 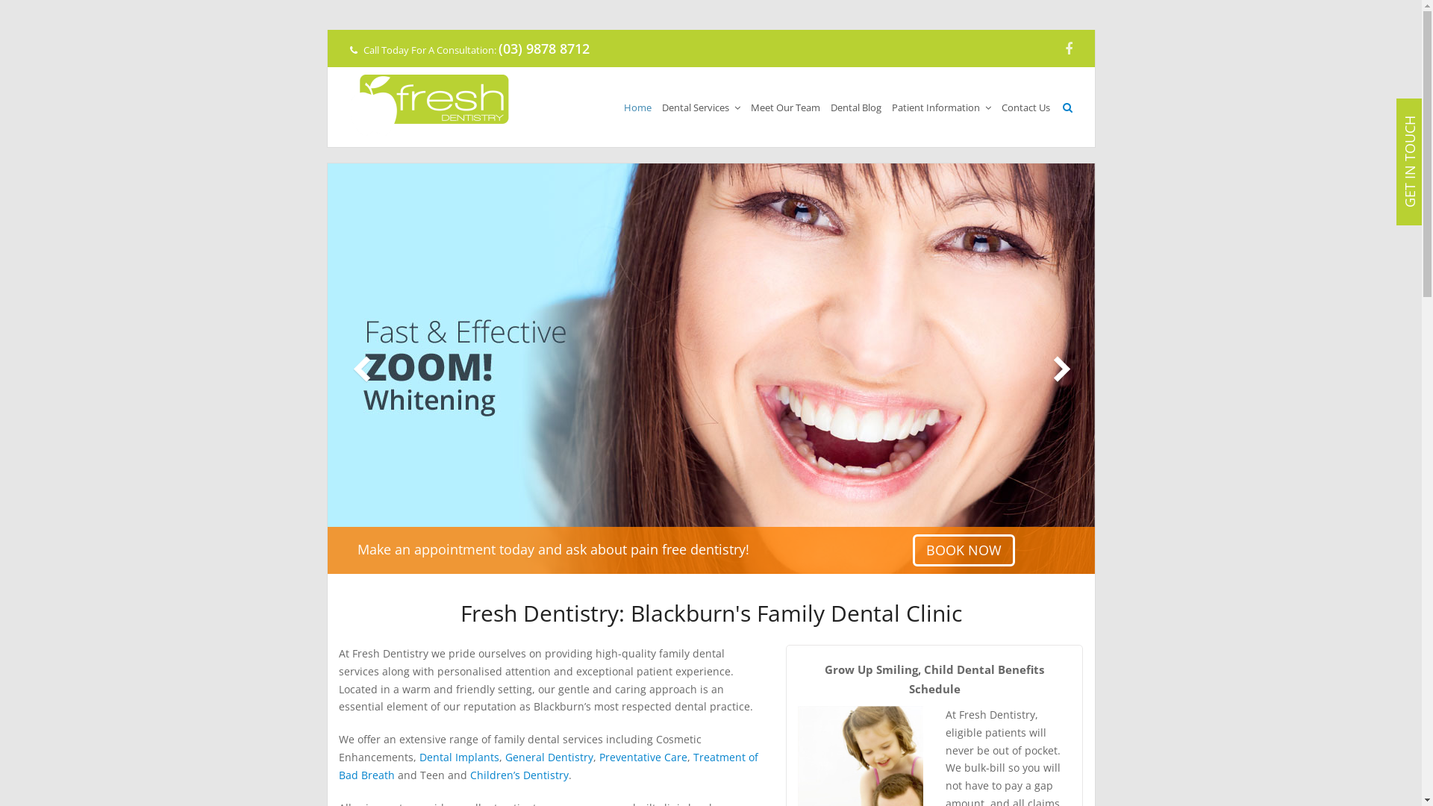 I want to click on Dental Blog, so click(x=856, y=107).